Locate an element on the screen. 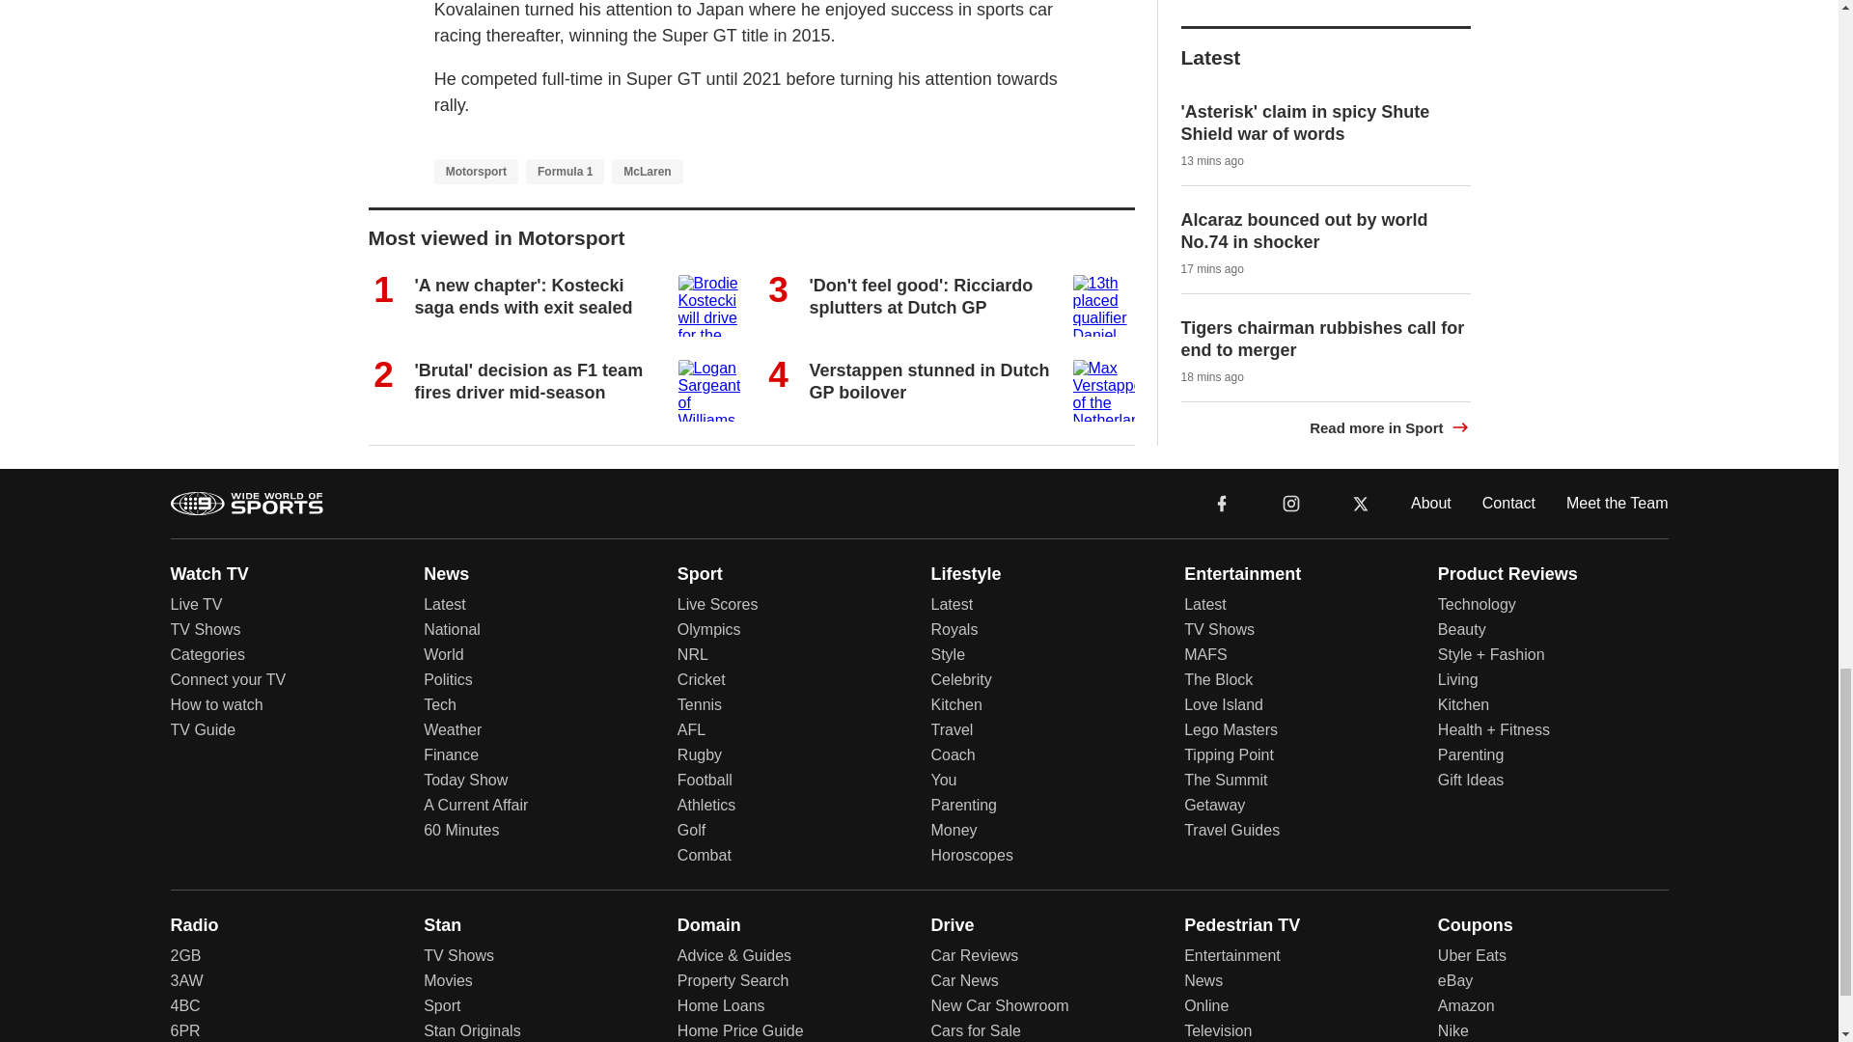 The width and height of the screenshot is (1853, 1042). McLaren is located at coordinates (647, 172).